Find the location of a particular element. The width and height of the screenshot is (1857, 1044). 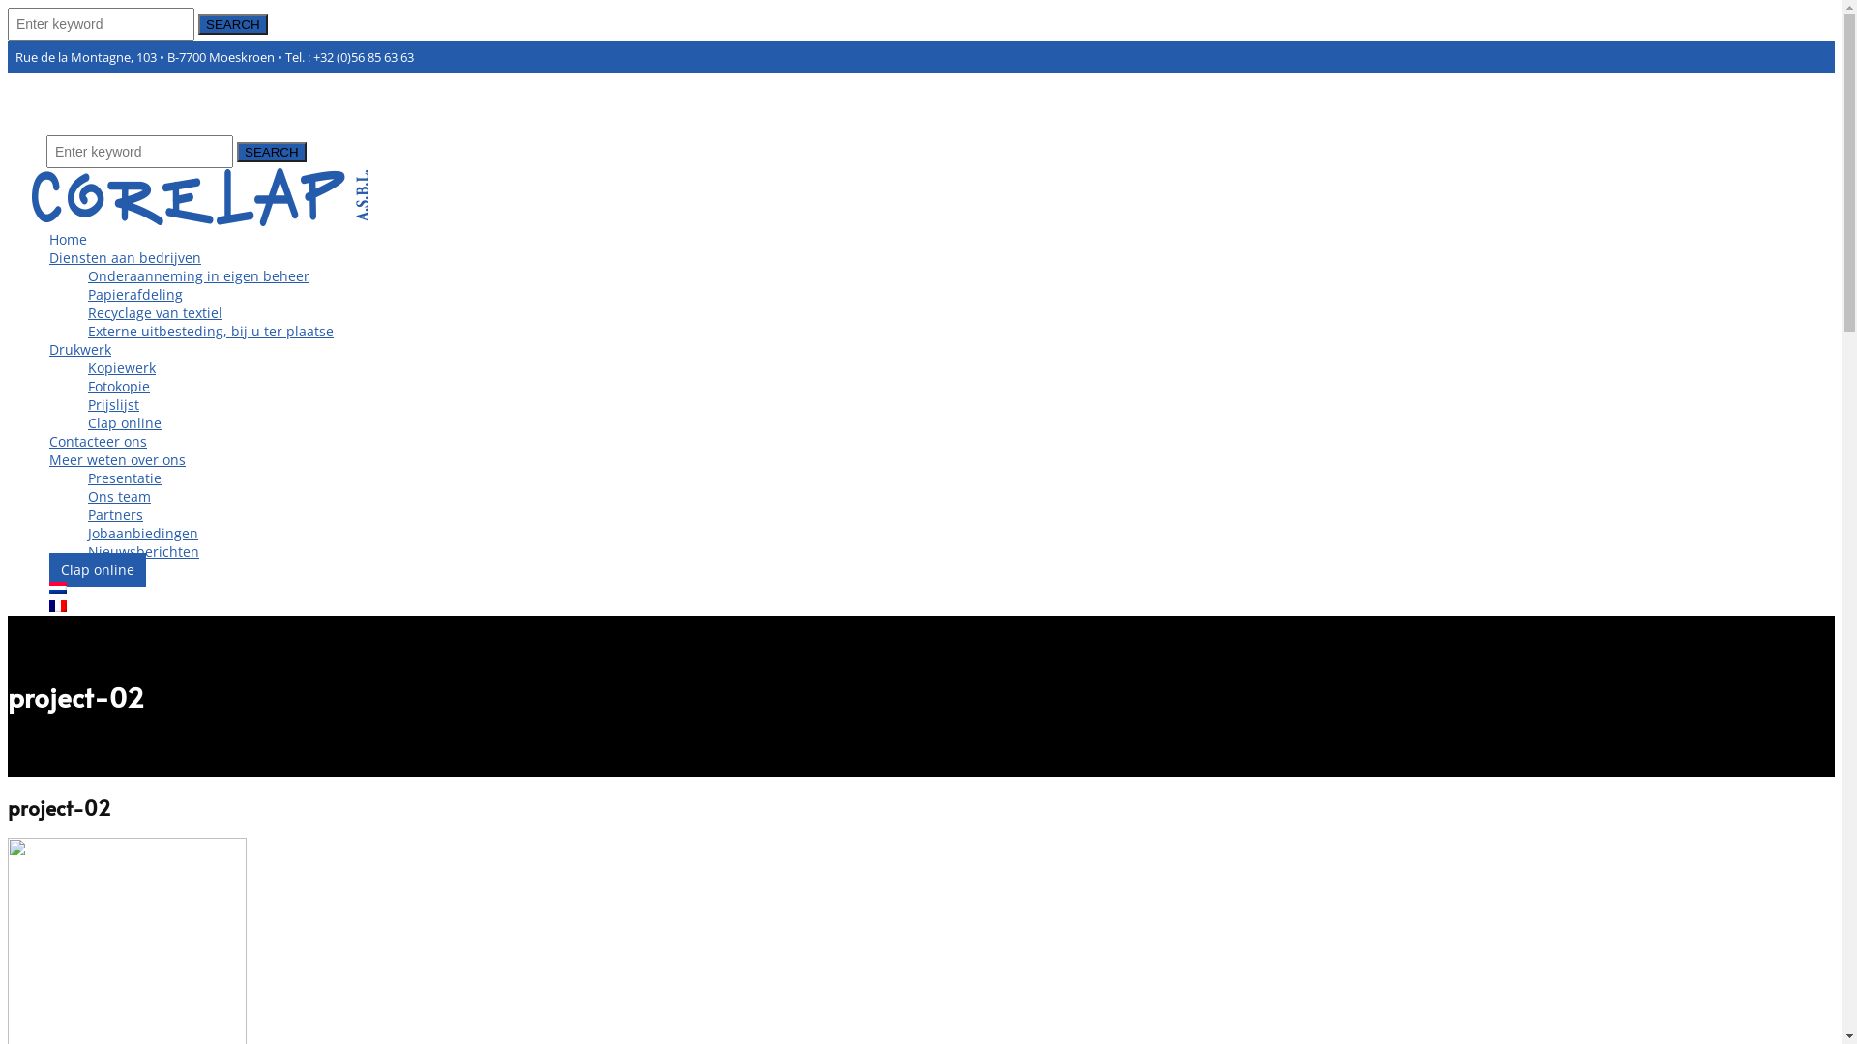

Fotokopie is located at coordinates (119, 387).